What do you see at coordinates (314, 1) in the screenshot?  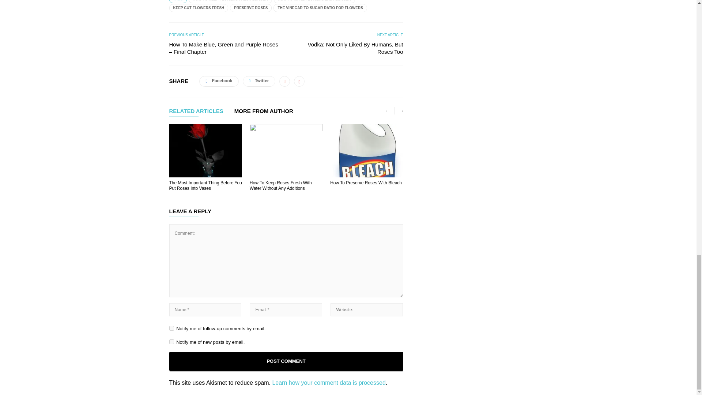 I see `HOW TO MAKE FLOWERS LAST LONGER` at bounding box center [314, 1].